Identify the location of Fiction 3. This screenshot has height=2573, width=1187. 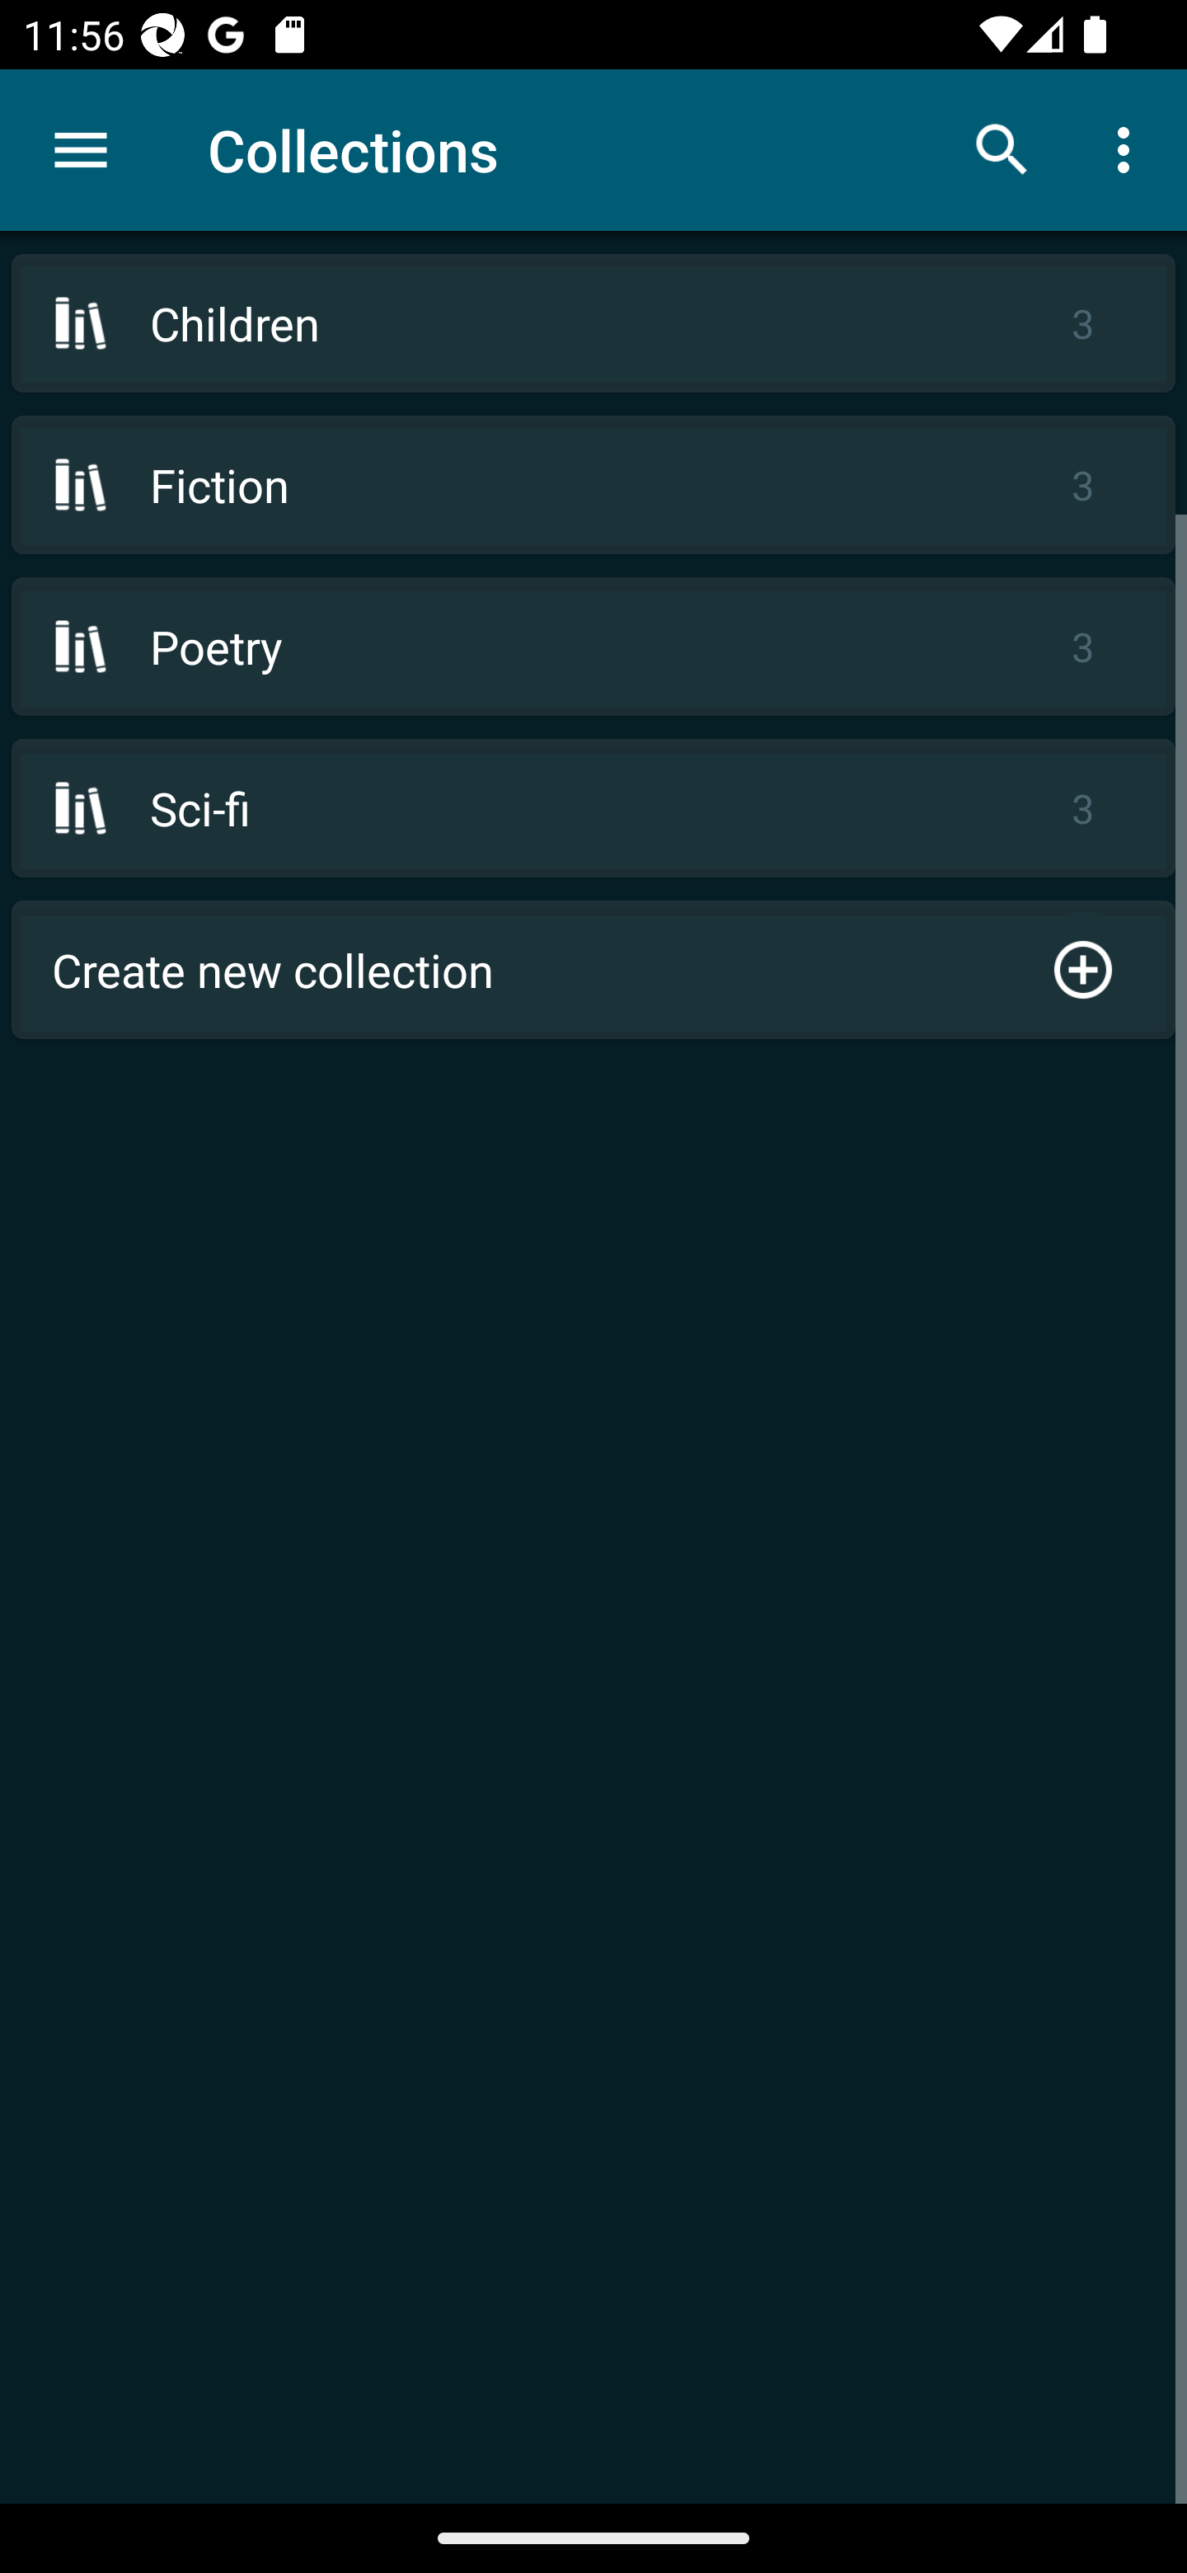
(593, 485).